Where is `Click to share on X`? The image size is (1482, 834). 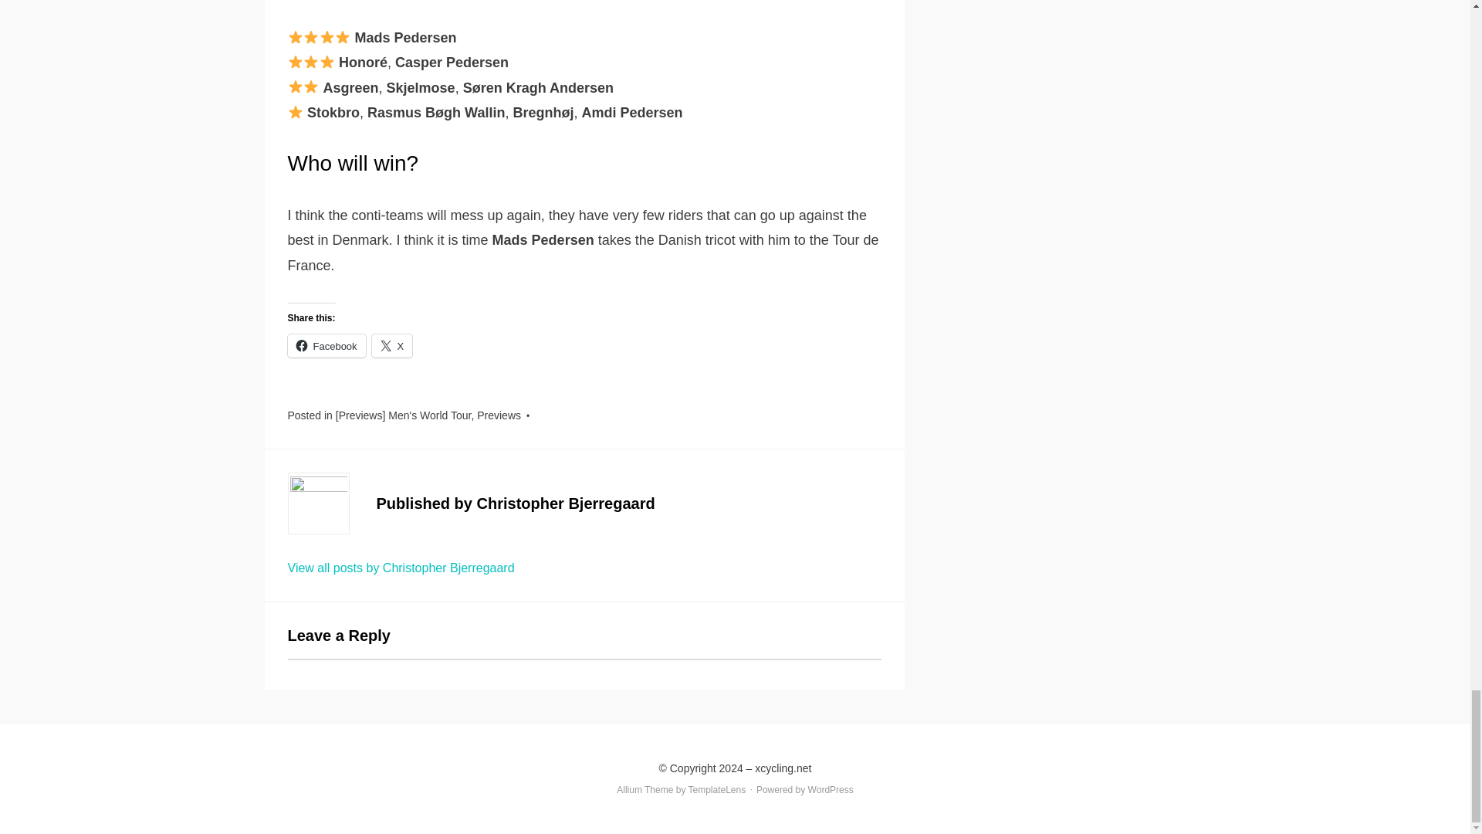 Click to share on X is located at coordinates (392, 346).